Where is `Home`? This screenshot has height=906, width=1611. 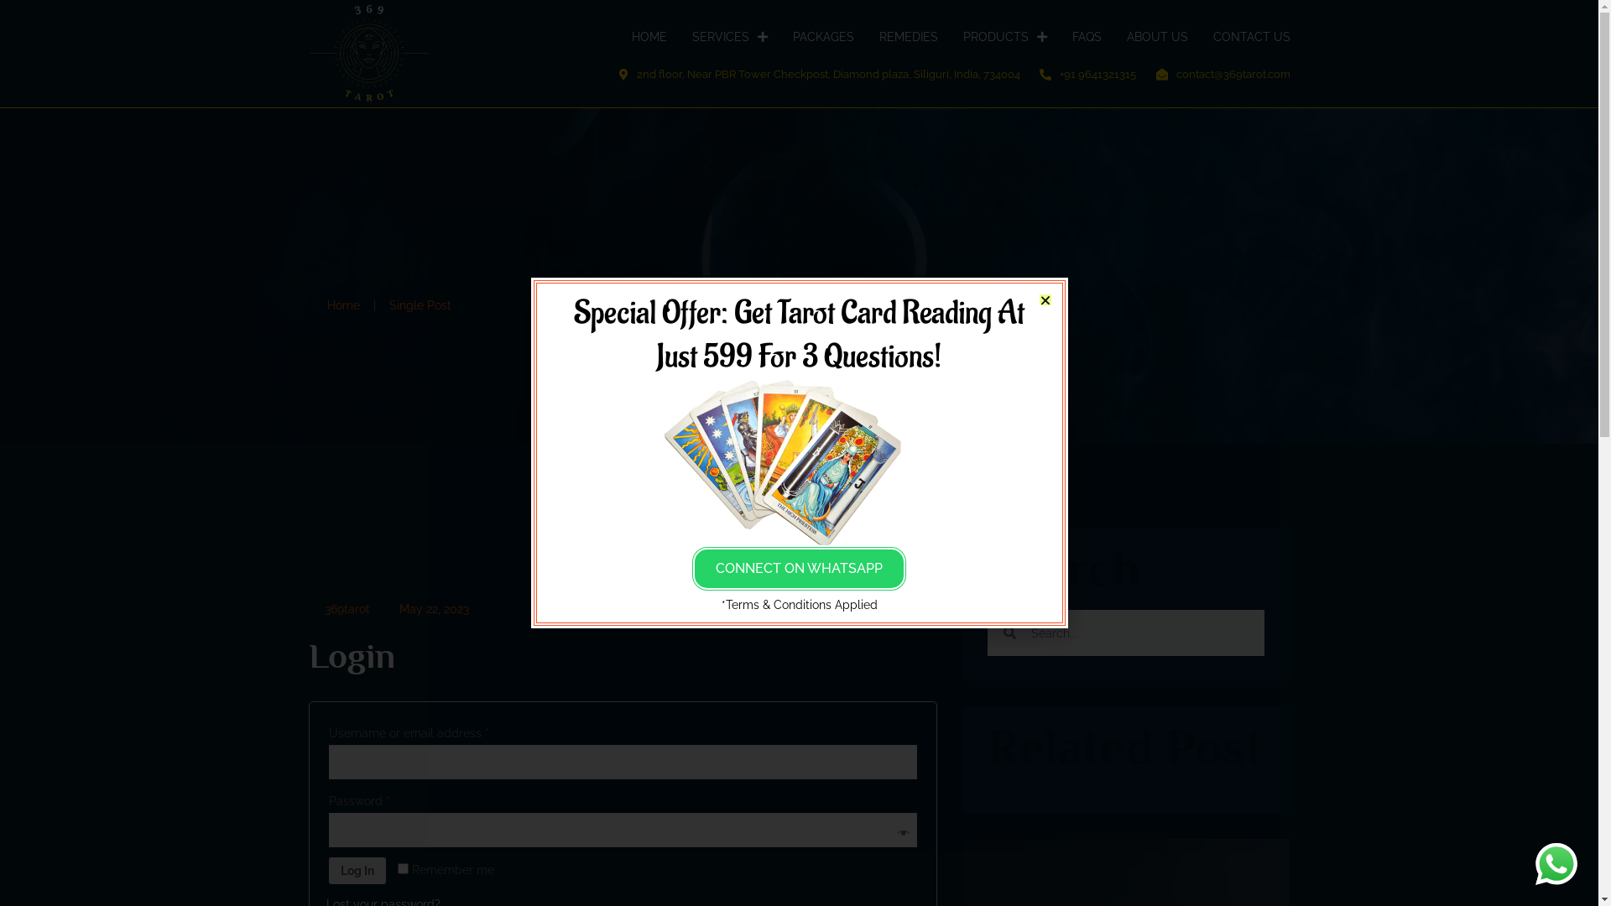 Home is located at coordinates (335, 305).